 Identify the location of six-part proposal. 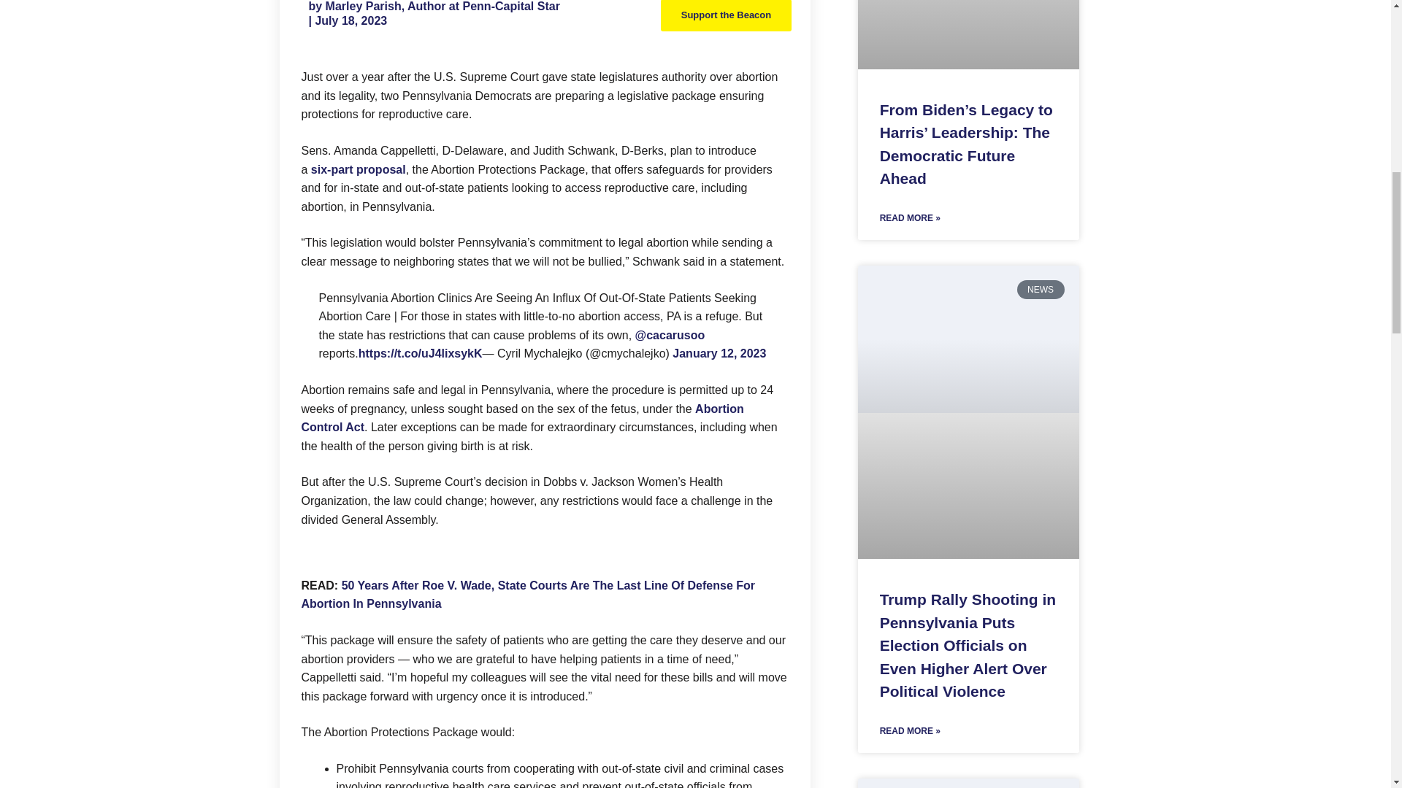
(359, 169).